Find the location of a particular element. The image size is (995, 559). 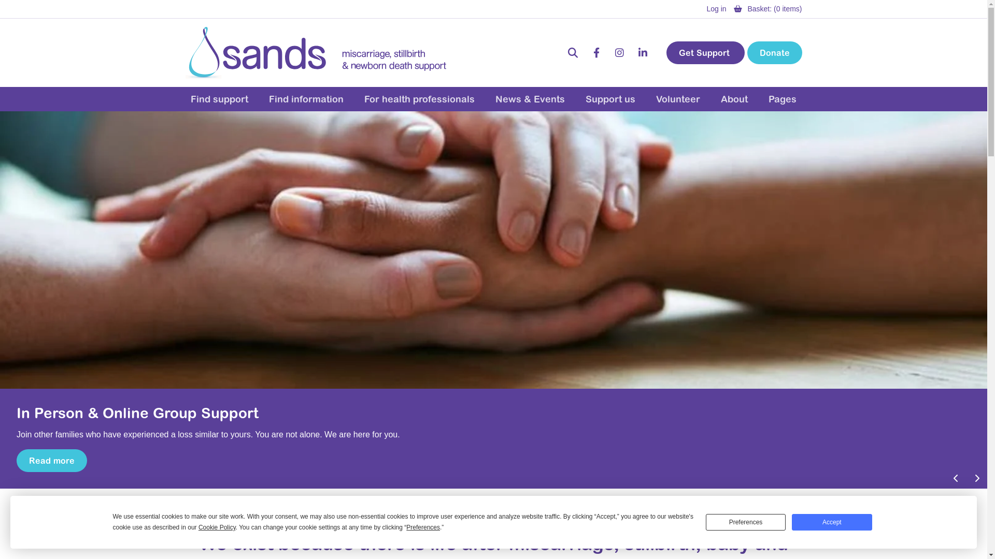

Pages is located at coordinates (783, 99).